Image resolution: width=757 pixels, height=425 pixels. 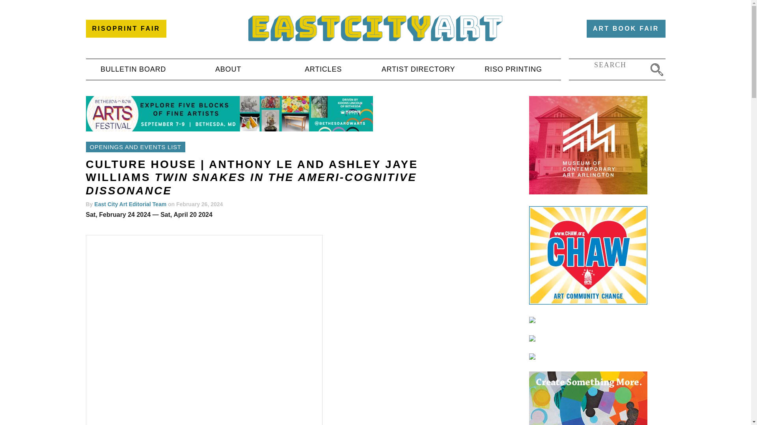 I want to click on RISO PRINTING, so click(x=513, y=69).